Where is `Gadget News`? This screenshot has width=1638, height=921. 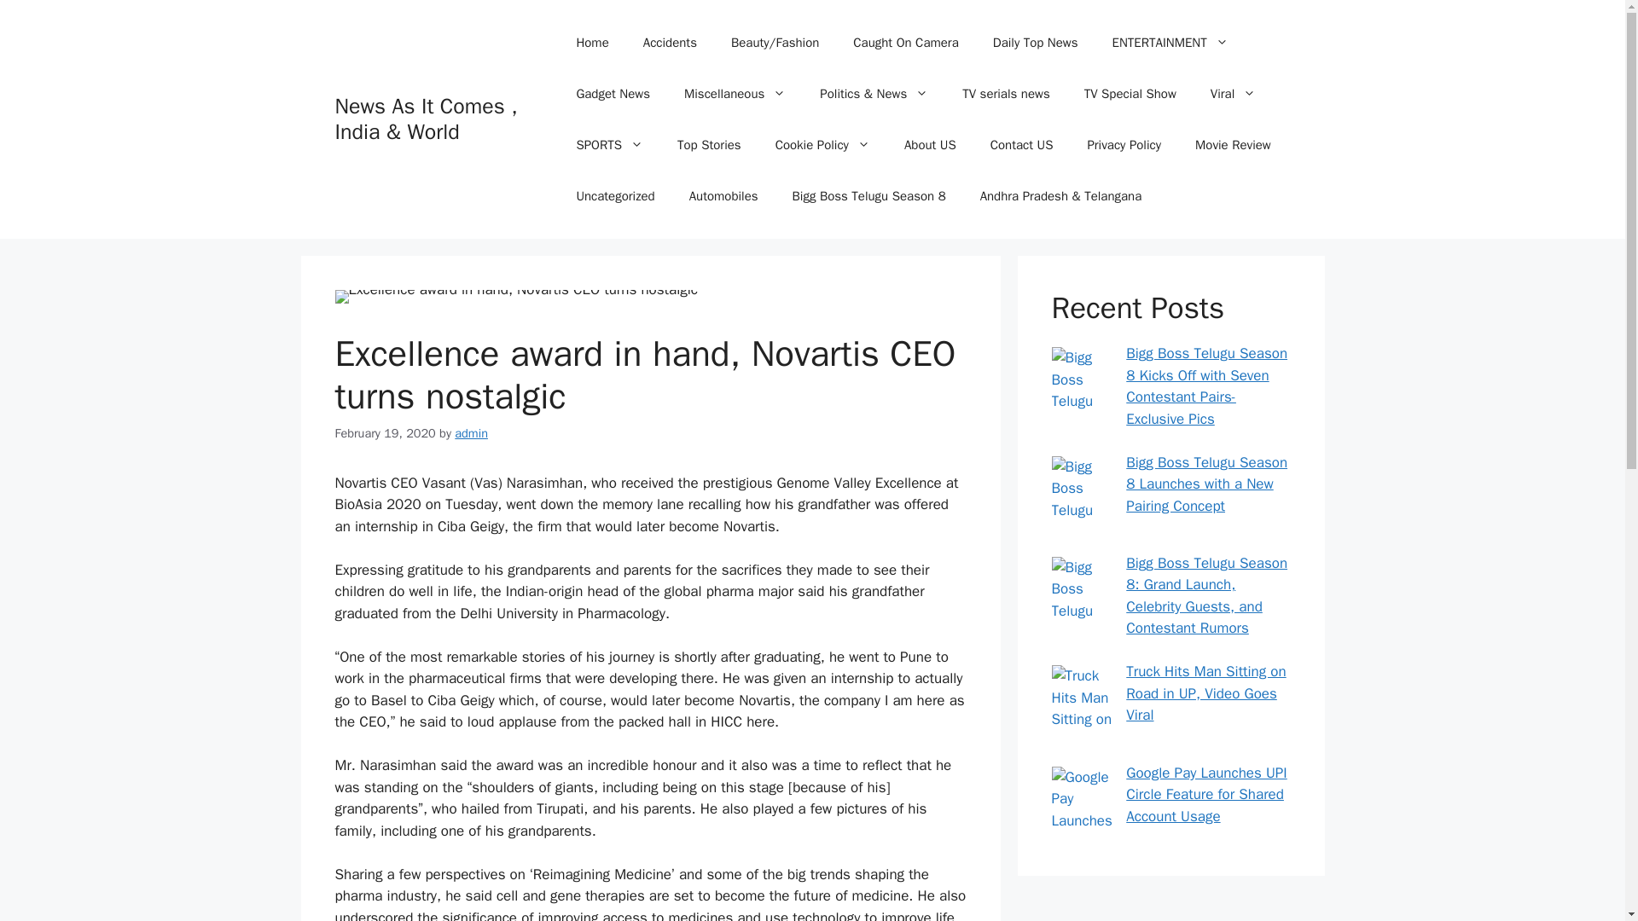
Gadget News is located at coordinates (613, 94).